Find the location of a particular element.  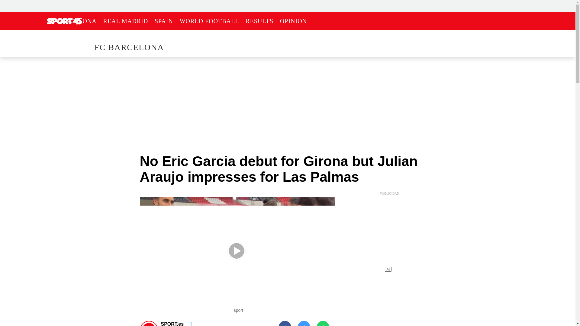

SPORT.es is located at coordinates (149, 324).